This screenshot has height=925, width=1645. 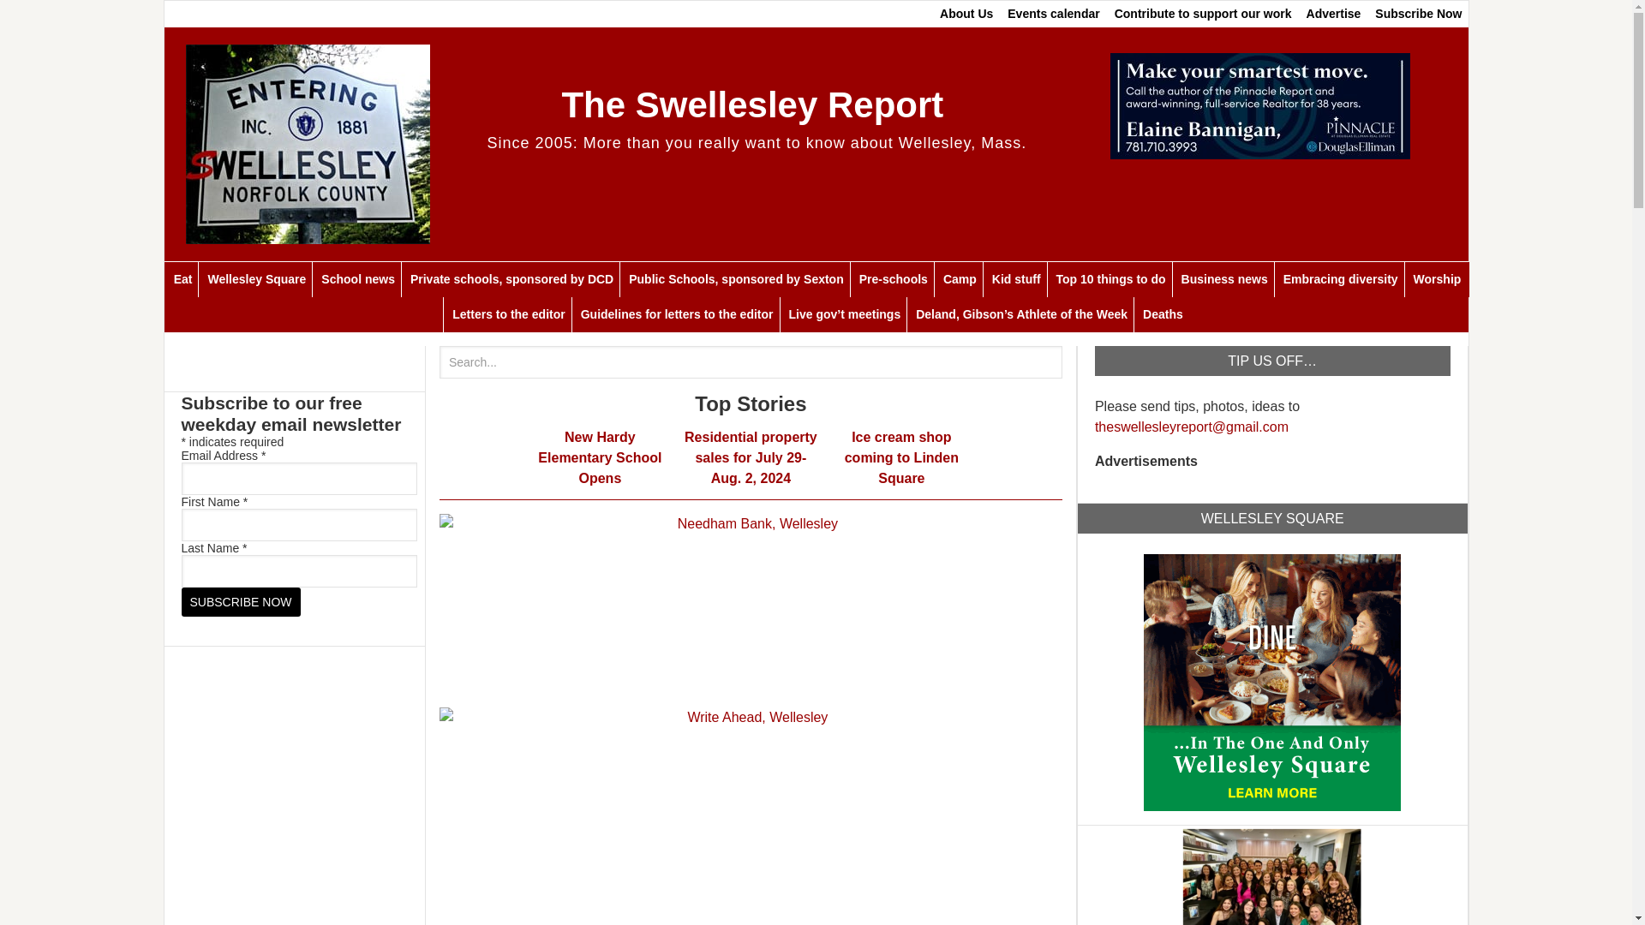 What do you see at coordinates (241, 601) in the screenshot?
I see `Subscribe Now` at bounding box center [241, 601].